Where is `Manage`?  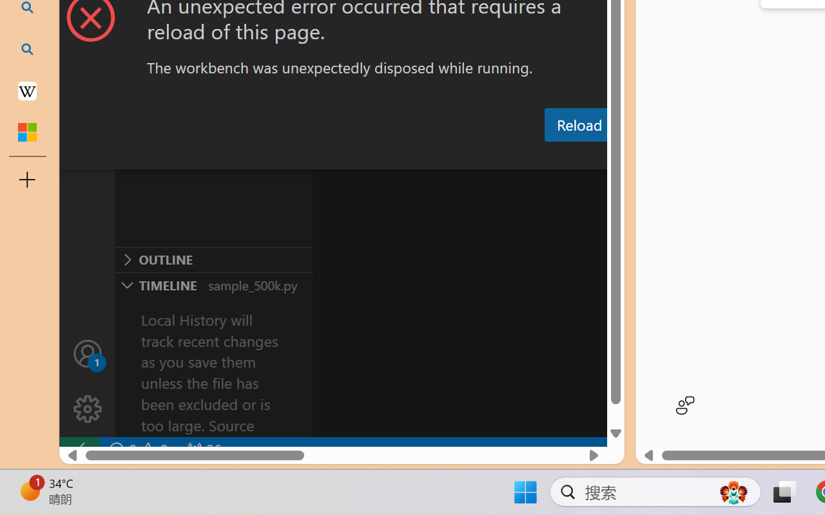
Manage is located at coordinates (88, 381).